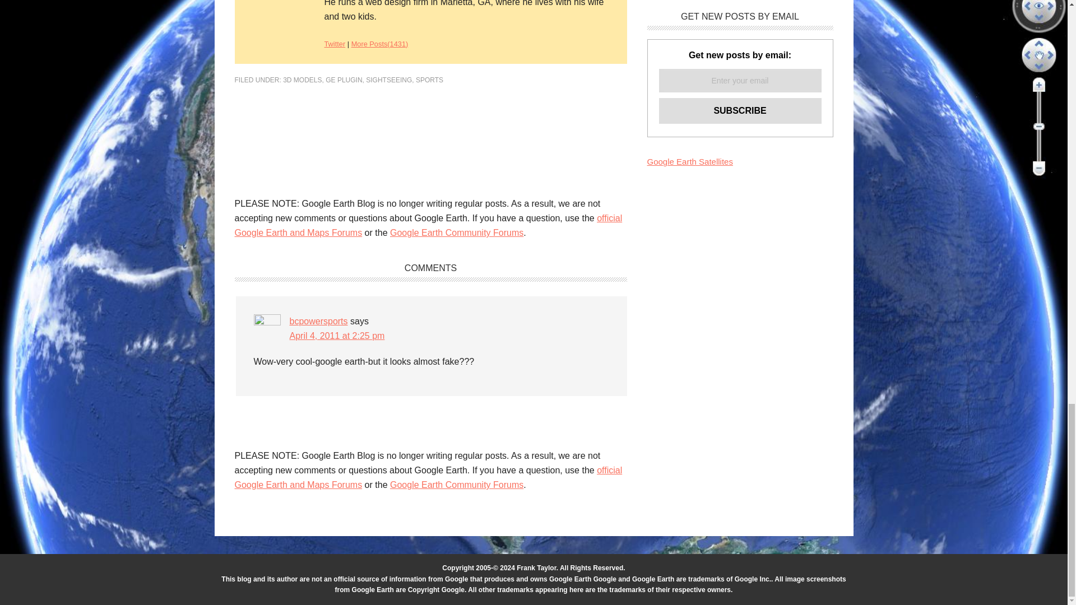 This screenshot has width=1076, height=605. What do you see at coordinates (429, 80) in the screenshot?
I see `SPORTS` at bounding box center [429, 80].